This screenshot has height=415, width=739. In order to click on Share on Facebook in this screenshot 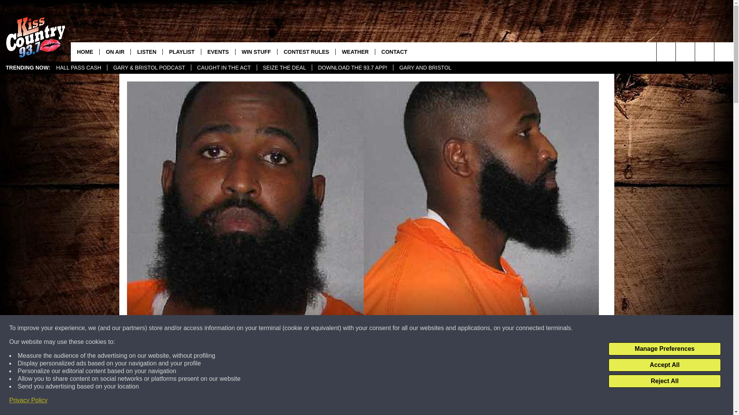, I will do `click(263, 401)`.